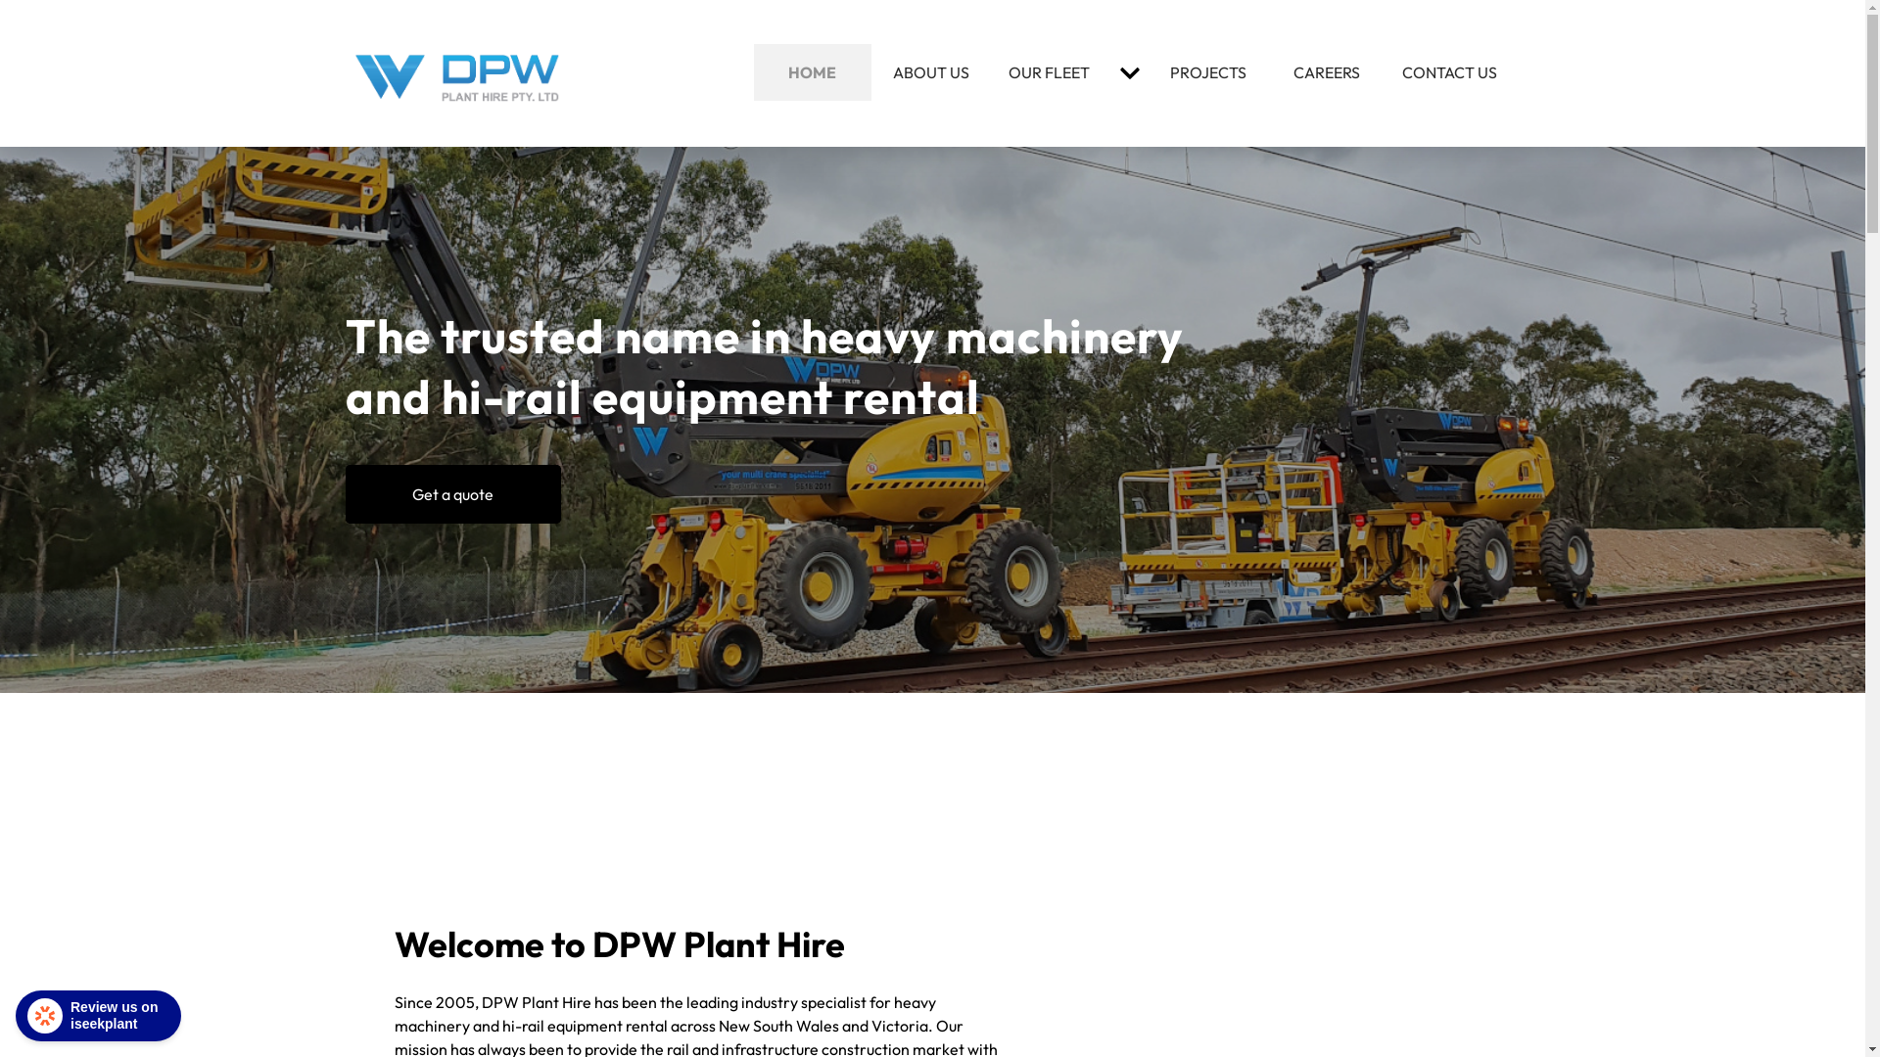 Image resolution: width=1880 pixels, height=1057 pixels. Describe the element at coordinates (1208, 72) in the screenshot. I see `PROJECTS` at that location.